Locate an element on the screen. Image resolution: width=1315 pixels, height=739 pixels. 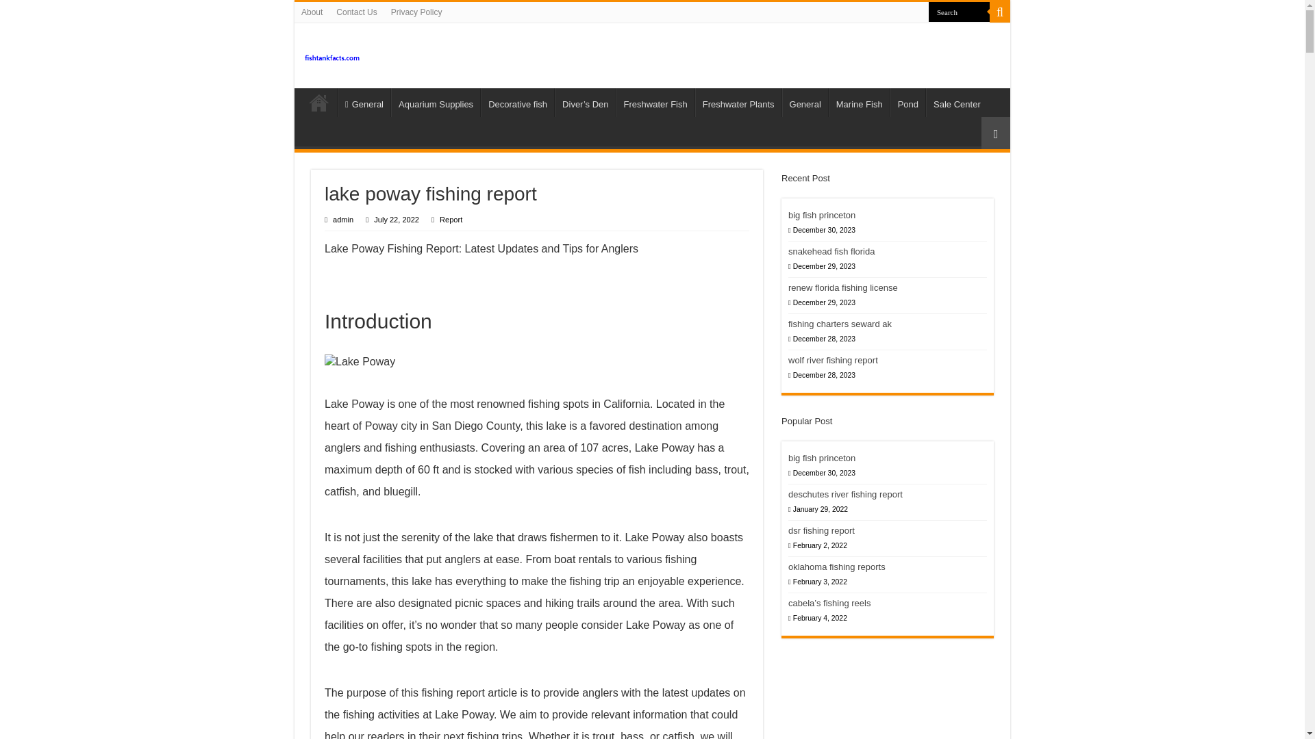
Freshwater Fish is located at coordinates (655, 102).